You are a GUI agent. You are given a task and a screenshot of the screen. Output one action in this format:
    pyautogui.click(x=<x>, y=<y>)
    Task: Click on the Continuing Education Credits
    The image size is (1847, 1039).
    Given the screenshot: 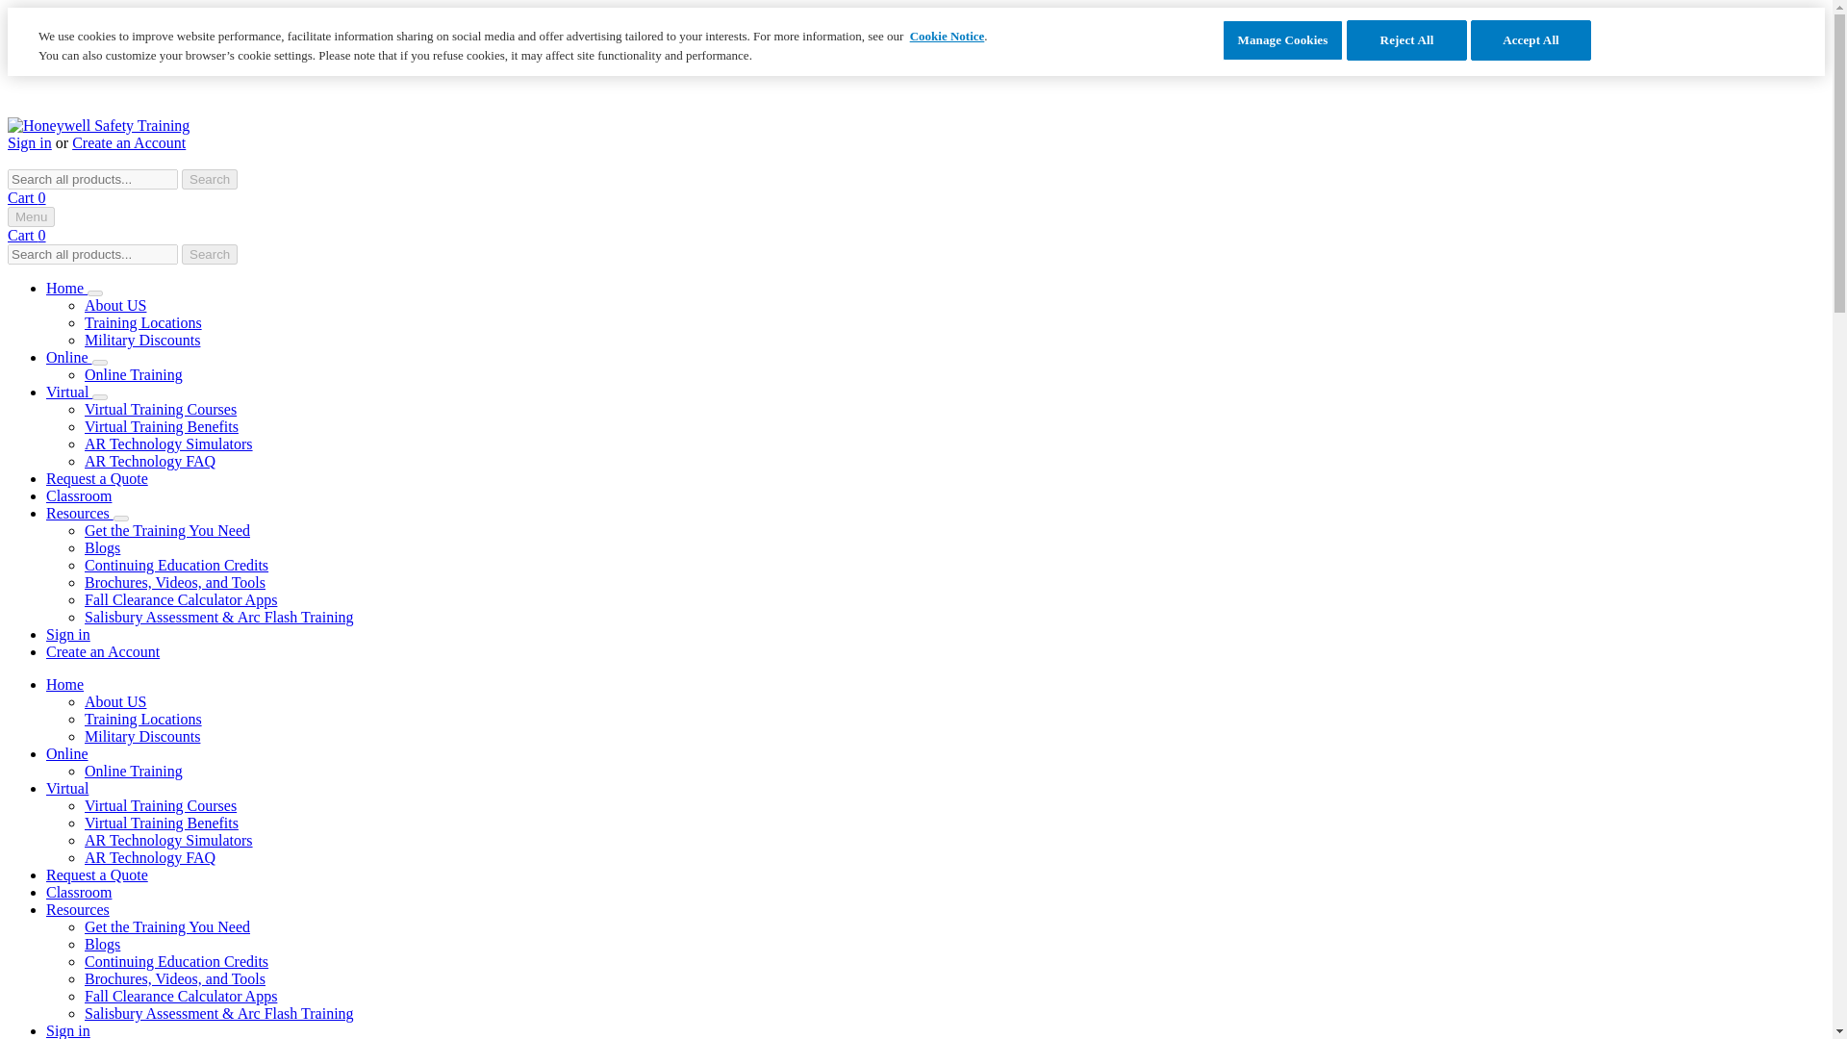 What is the action you would take?
    pyautogui.click(x=176, y=565)
    